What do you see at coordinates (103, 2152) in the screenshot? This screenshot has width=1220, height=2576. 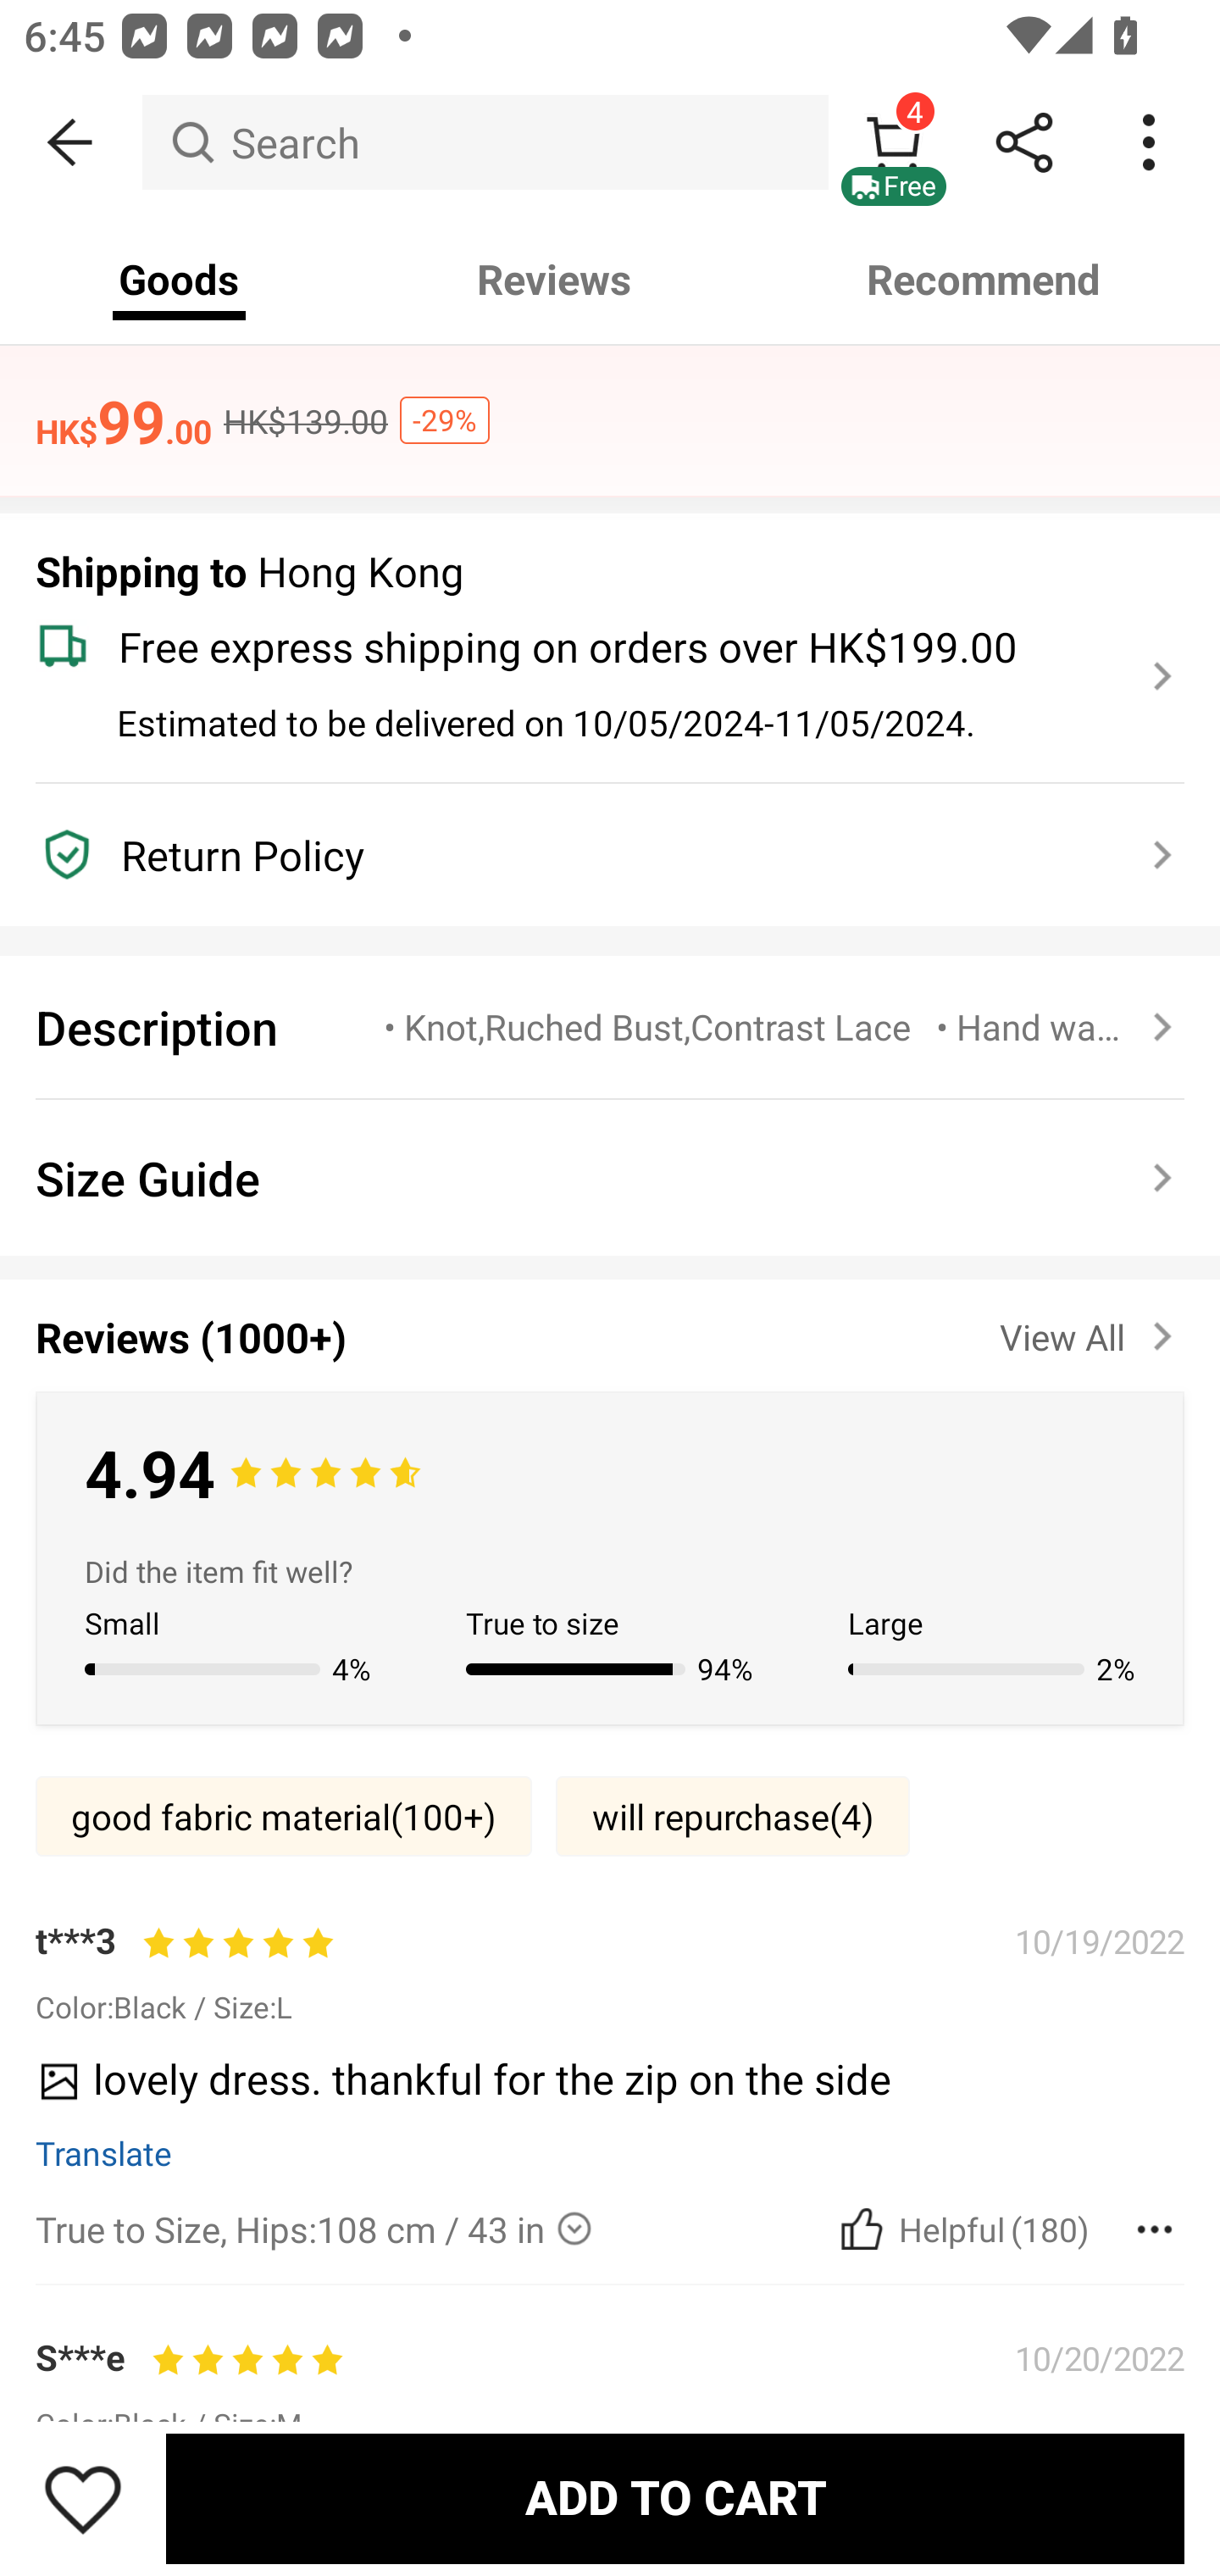 I see `Translate` at bounding box center [103, 2152].